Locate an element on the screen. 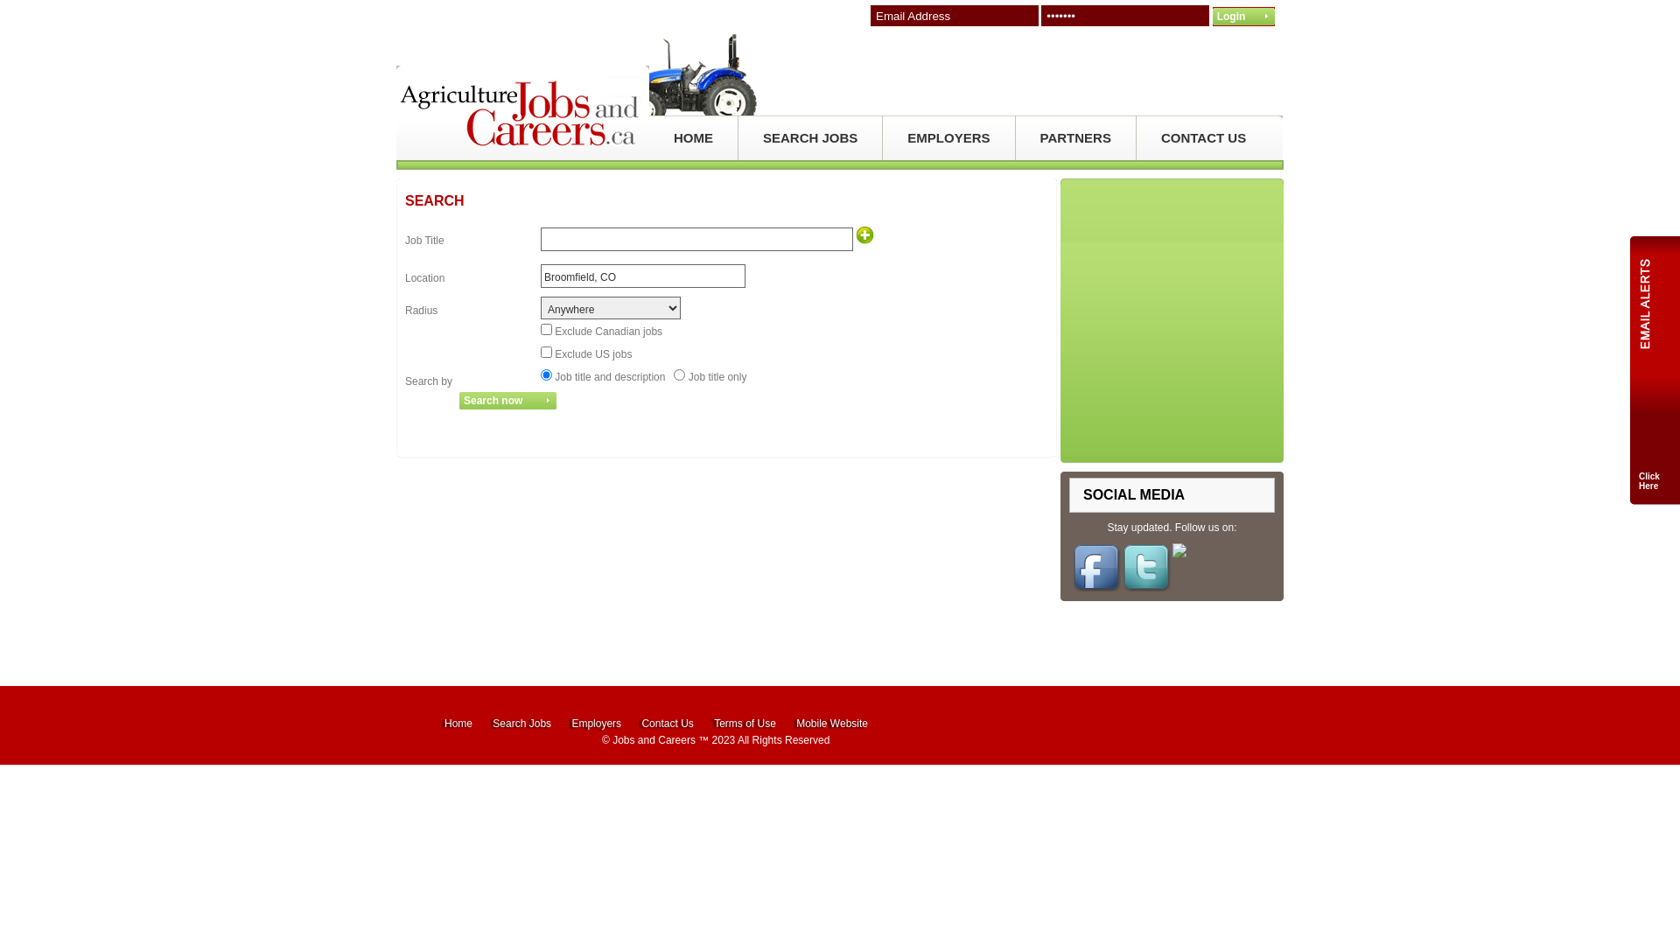 The width and height of the screenshot is (1680, 945). EMPLOYERS is located at coordinates (948, 138).